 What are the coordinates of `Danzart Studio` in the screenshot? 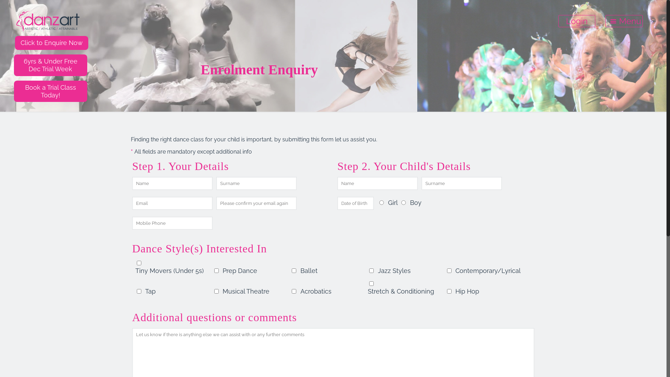 It's located at (52, 21).